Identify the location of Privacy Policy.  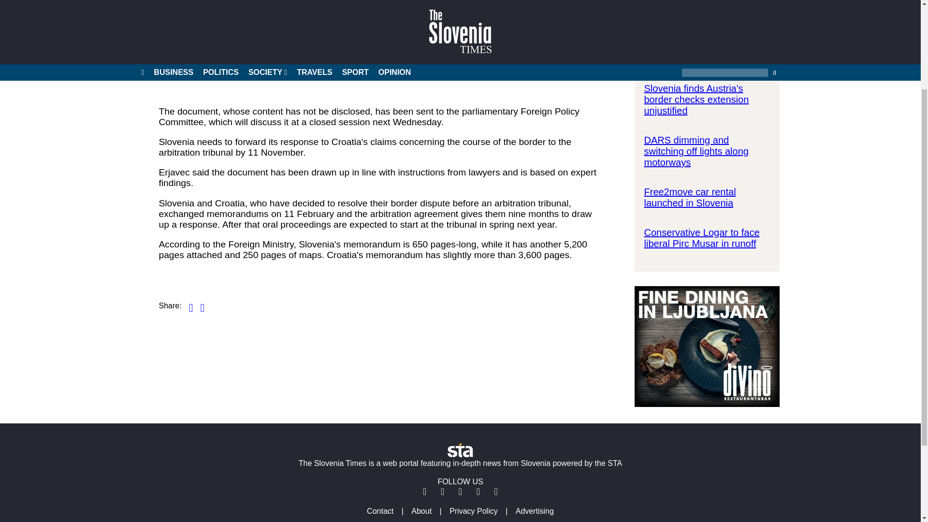
(474, 510).